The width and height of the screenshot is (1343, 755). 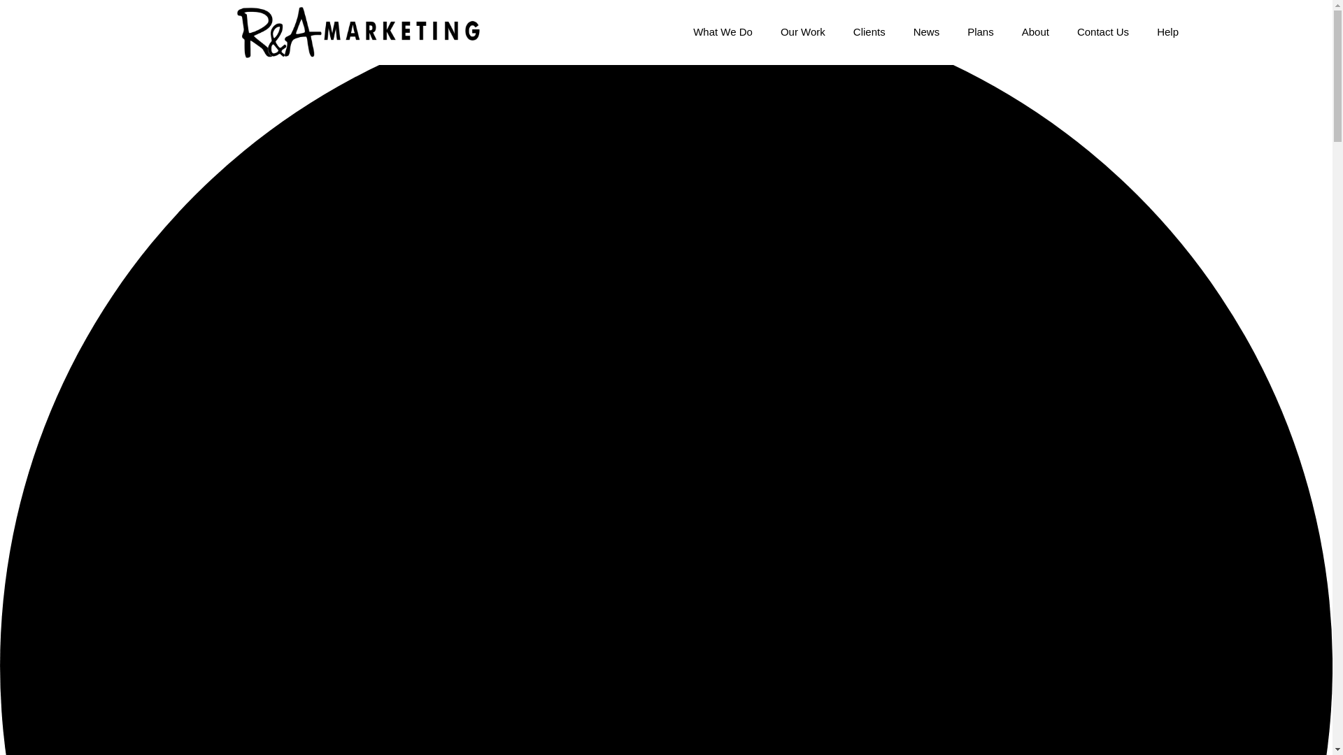 I want to click on What We Do, so click(x=723, y=32).